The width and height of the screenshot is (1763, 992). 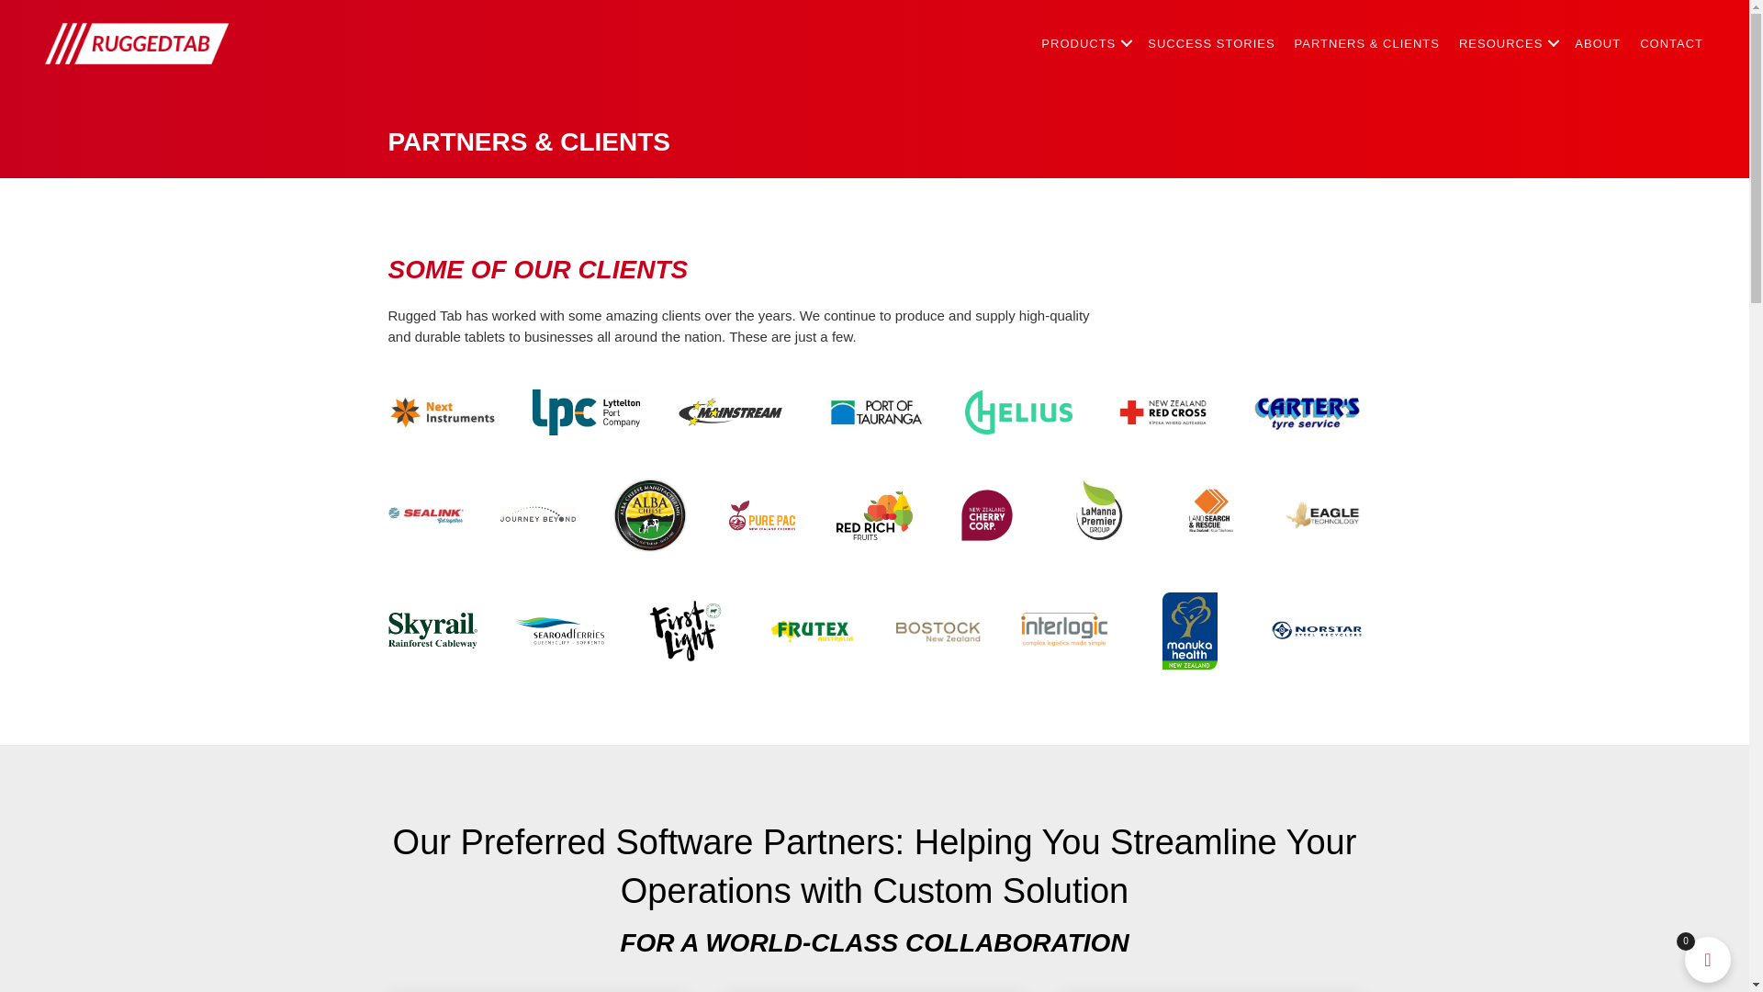 I want to click on RESOURCES, so click(x=1507, y=43).